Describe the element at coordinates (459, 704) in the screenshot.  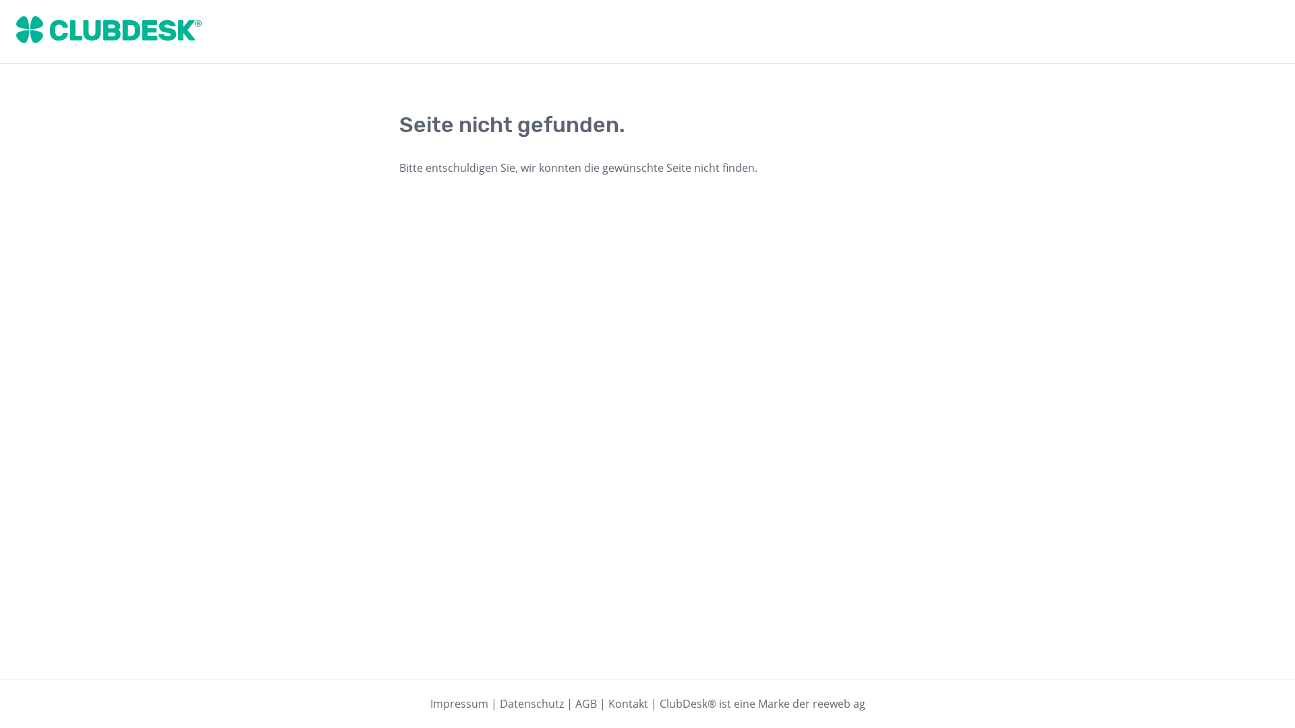
I see `Impressum` at that location.